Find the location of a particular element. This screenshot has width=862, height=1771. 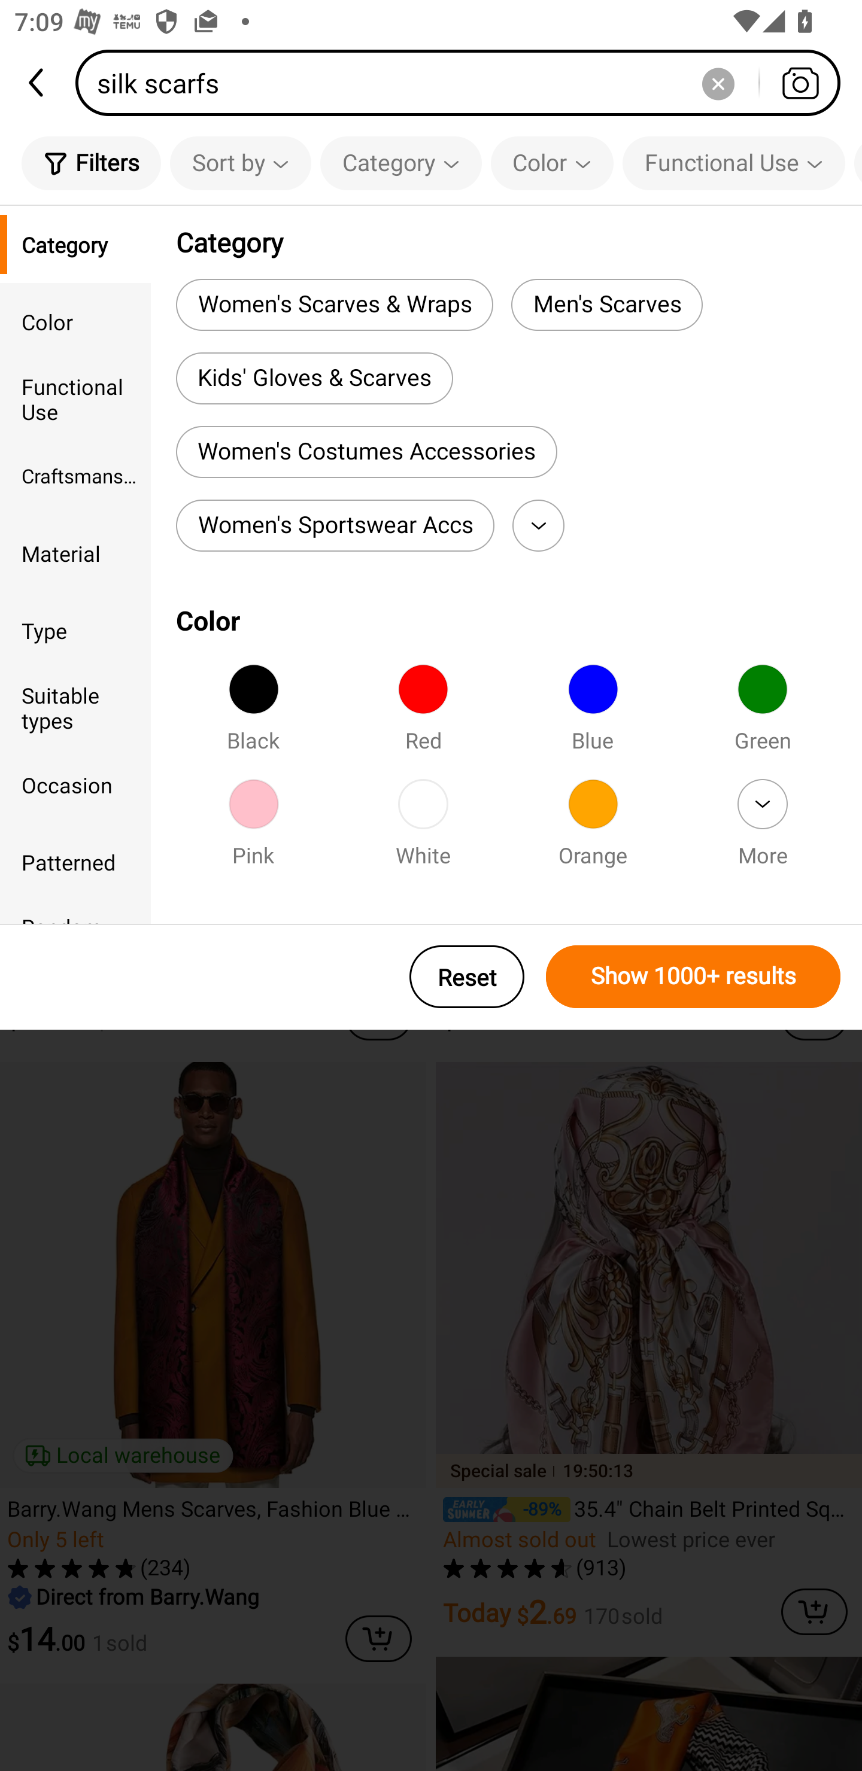

Women's Costumes Accessories is located at coordinates (366, 452).